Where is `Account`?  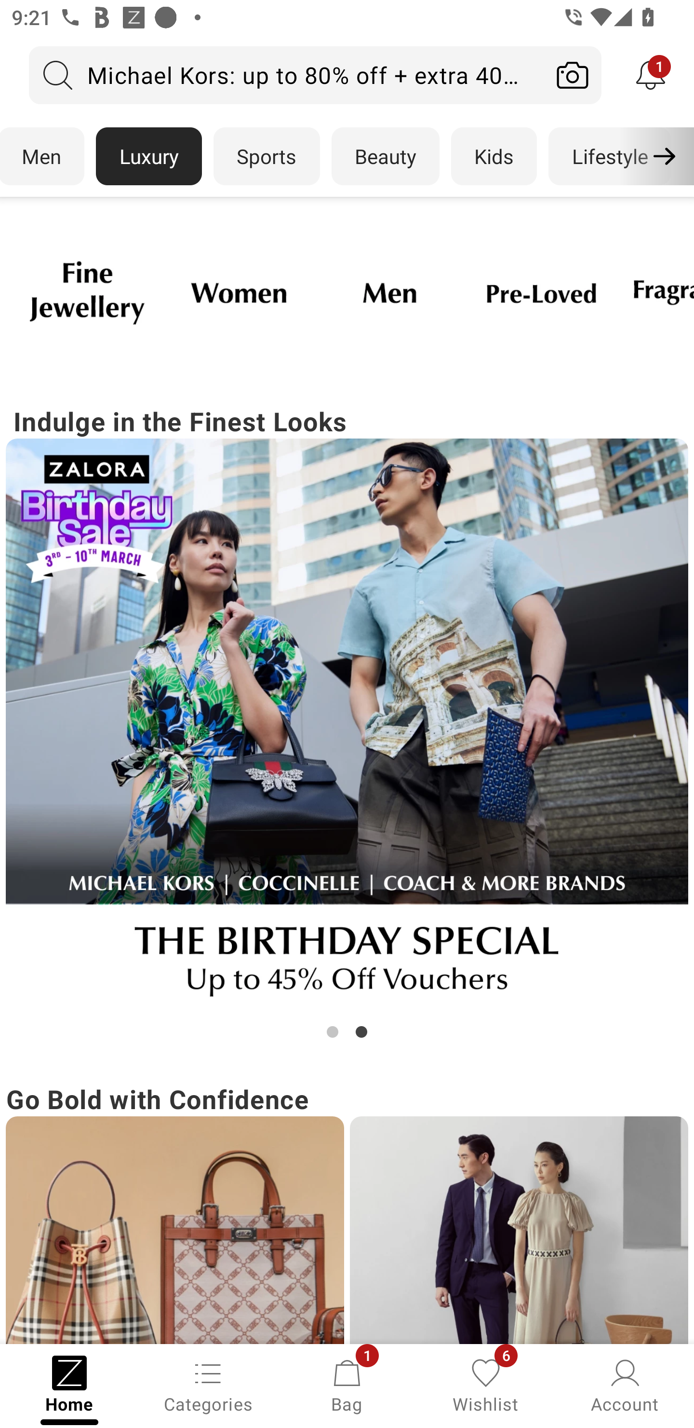
Account is located at coordinates (625, 1385).